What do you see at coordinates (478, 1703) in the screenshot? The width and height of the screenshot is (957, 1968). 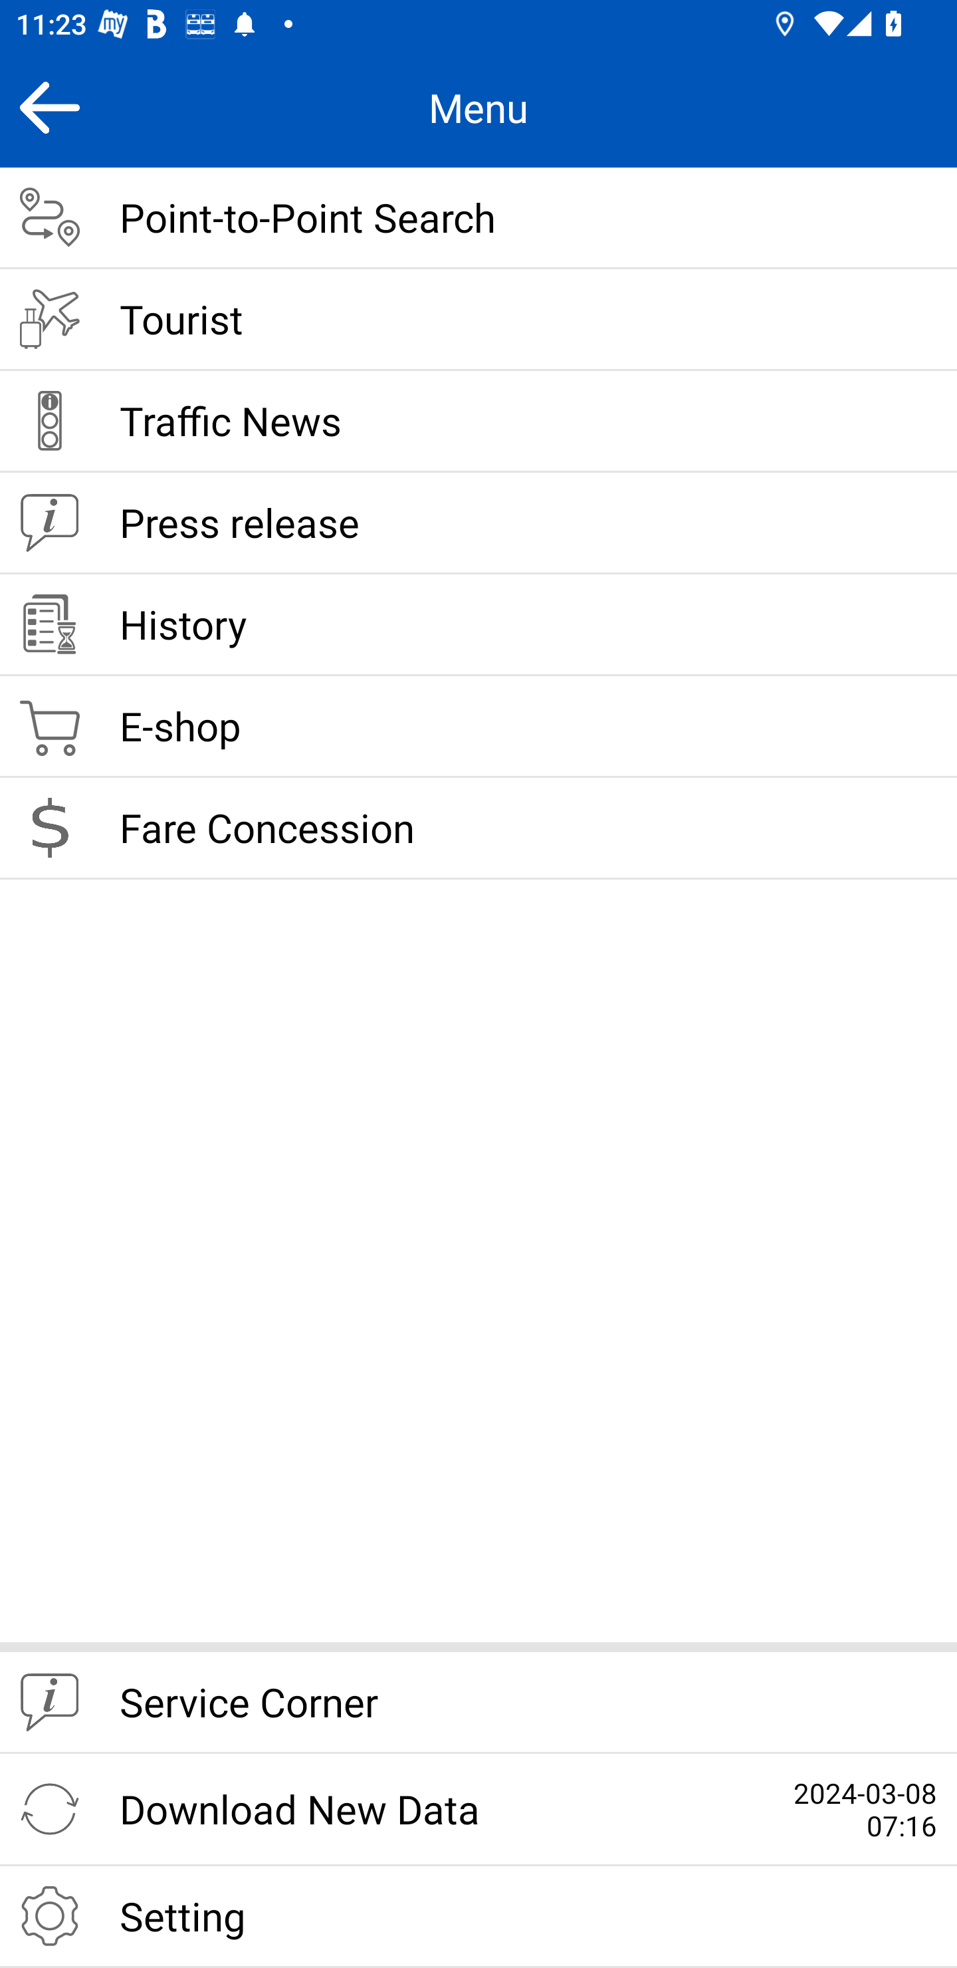 I see `Service Corner` at bounding box center [478, 1703].